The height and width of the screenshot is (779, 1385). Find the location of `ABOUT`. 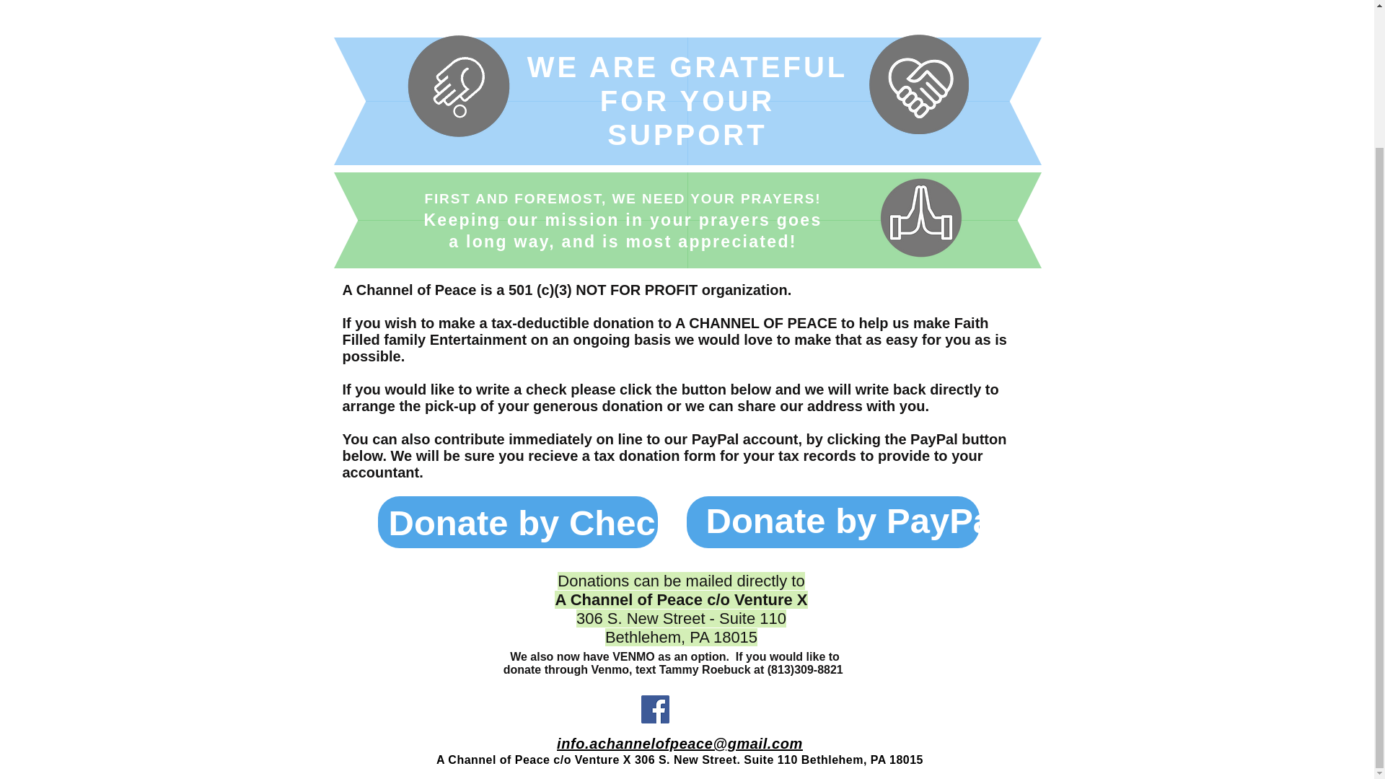

ABOUT is located at coordinates (427, 1).